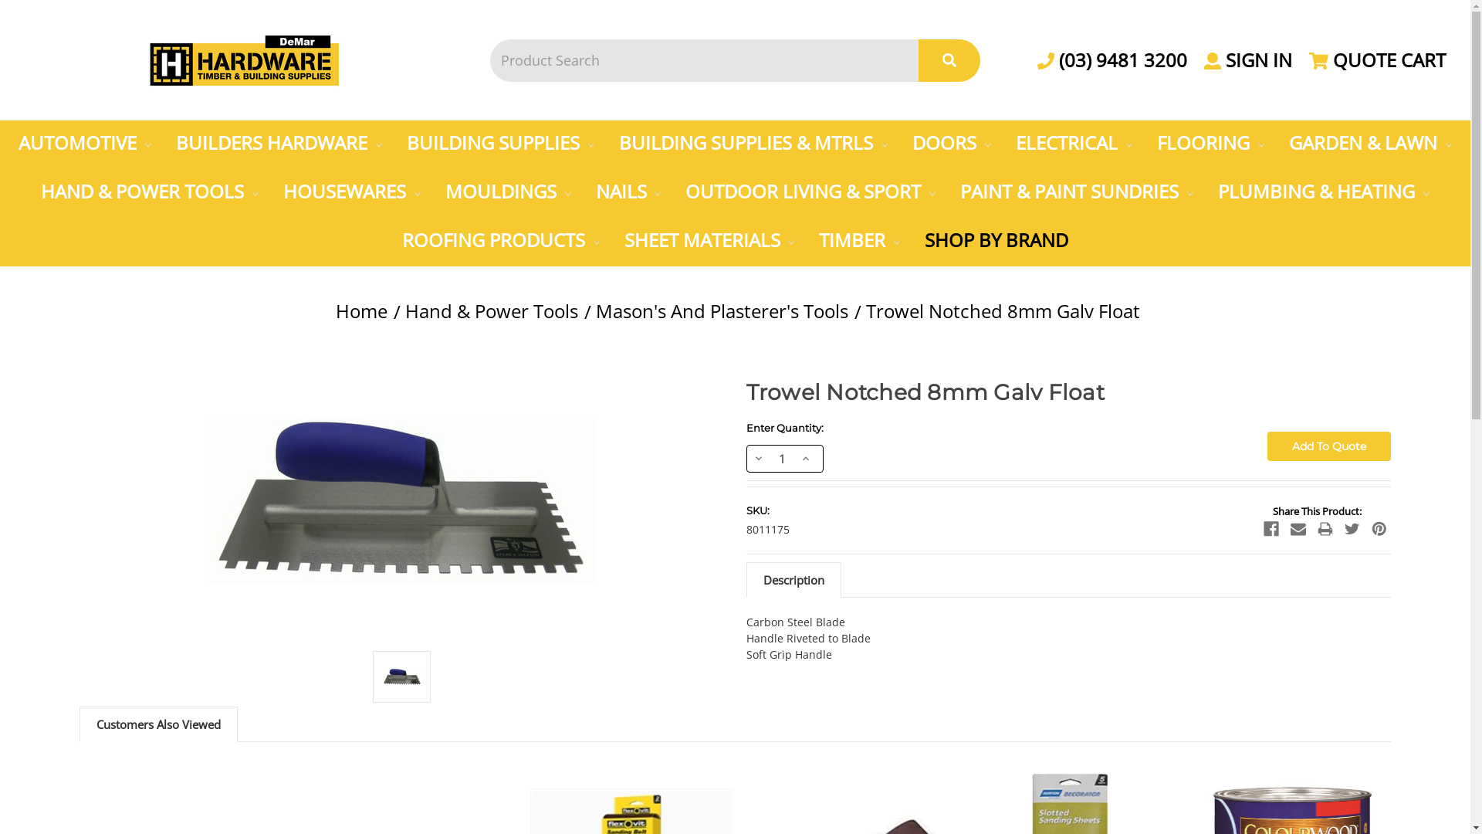 The image size is (1482, 834). What do you see at coordinates (628, 193) in the screenshot?
I see `NAILS` at bounding box center [628, 193].